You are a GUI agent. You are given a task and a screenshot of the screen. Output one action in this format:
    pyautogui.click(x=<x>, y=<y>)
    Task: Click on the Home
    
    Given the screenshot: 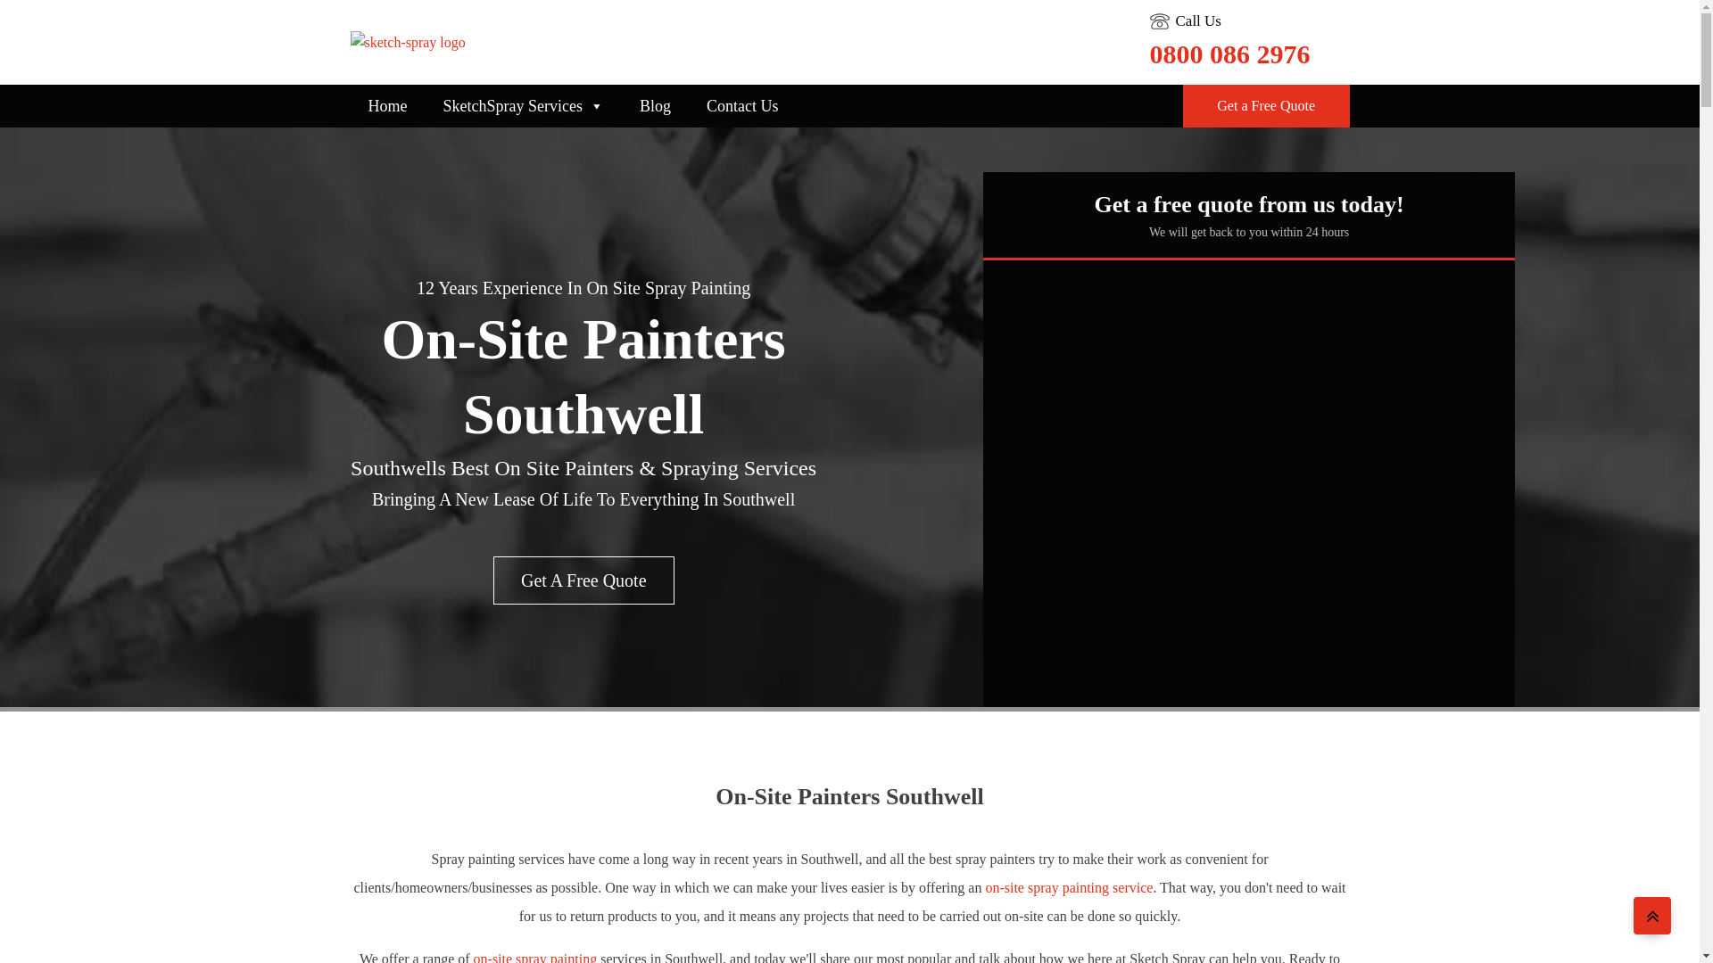 What is the action you would take?
    pyautogui.click(x=387, y=106)
    